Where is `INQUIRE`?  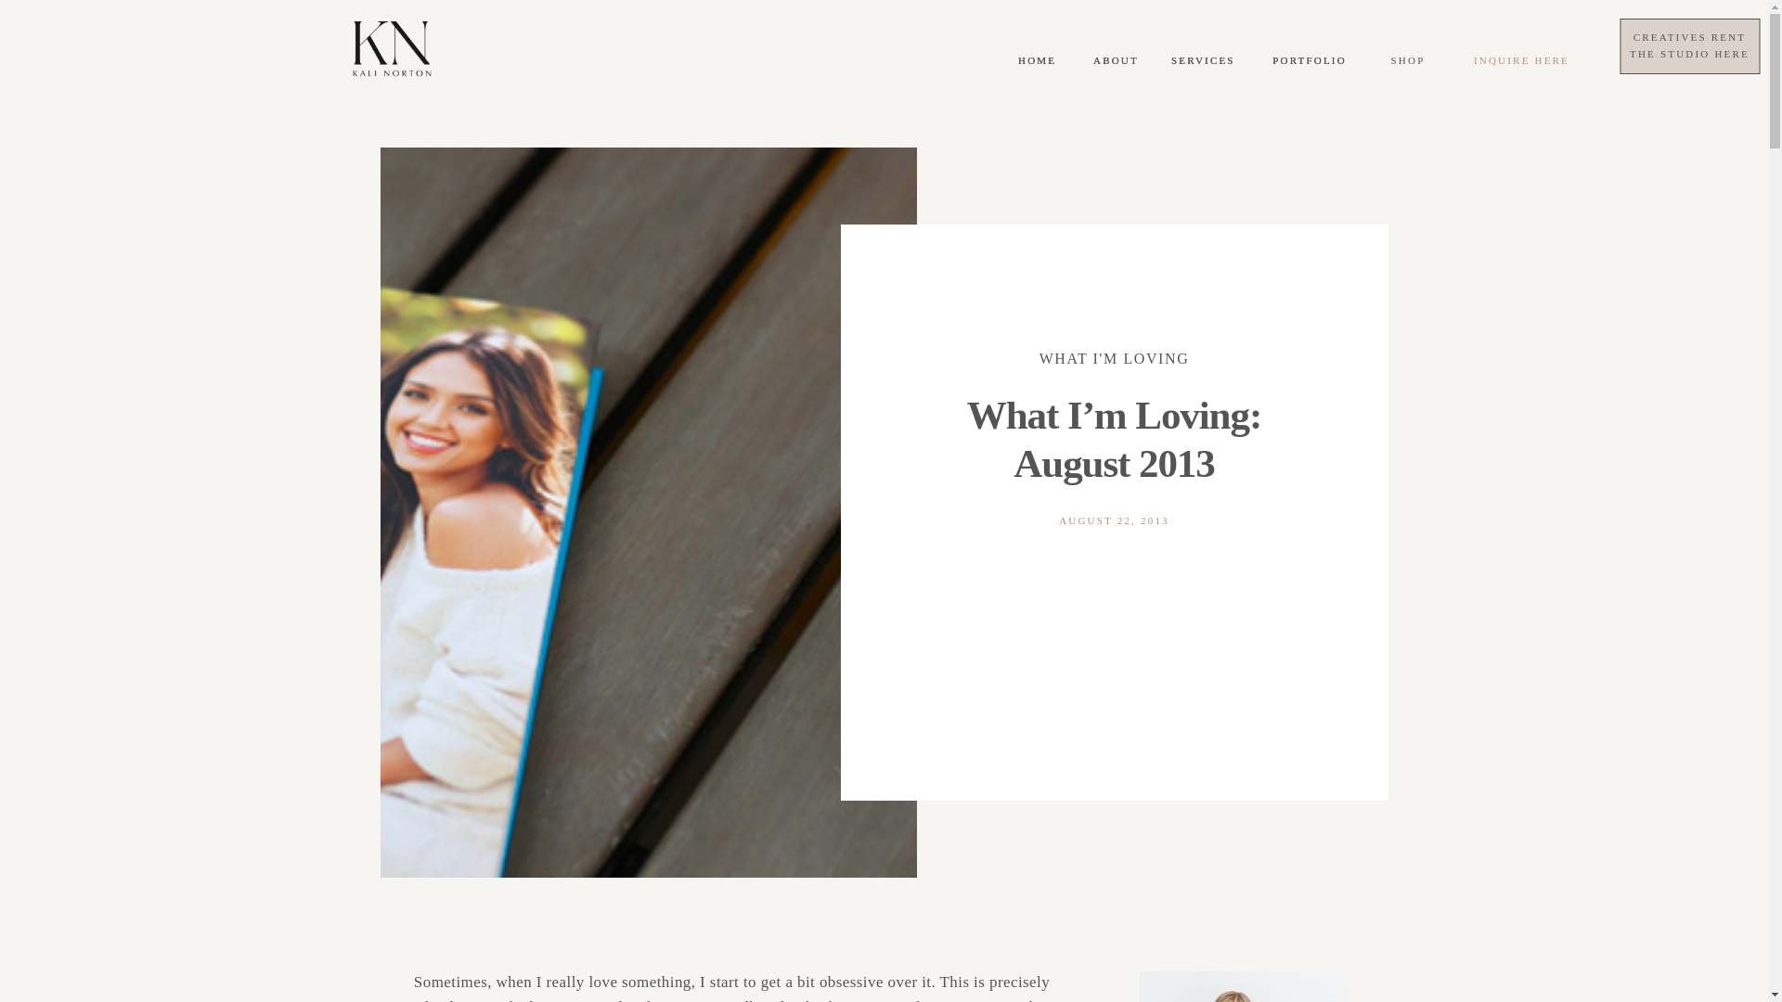 INQUIRE is located at coordinates (1689, 51).